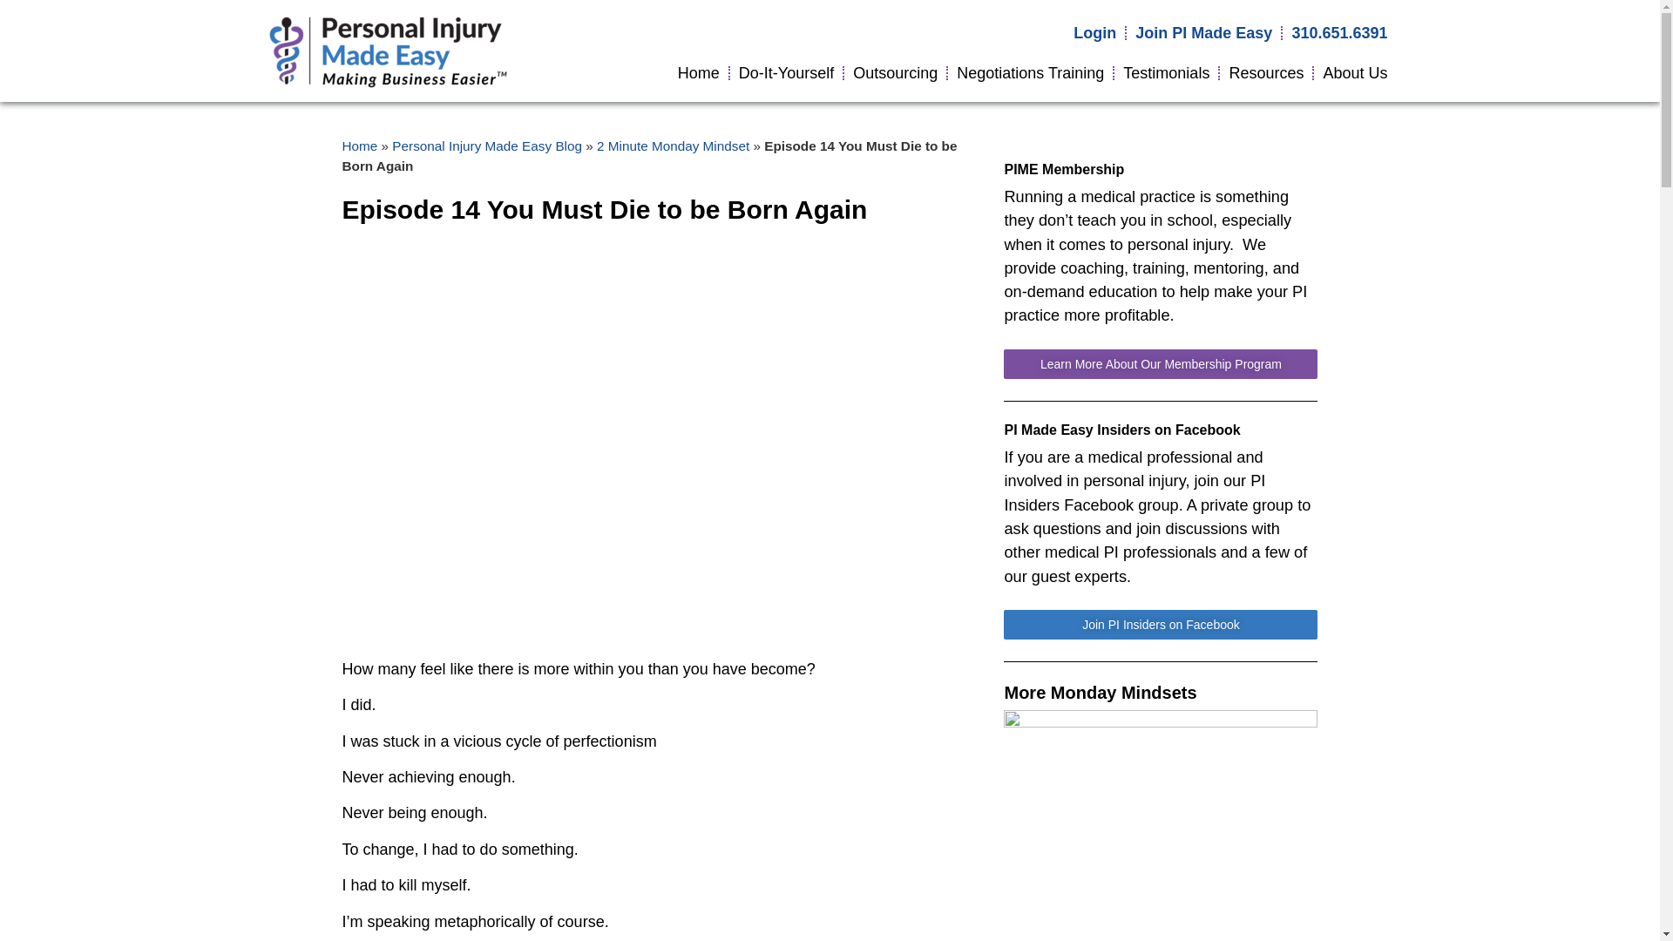  Describe the element at coordinates (1094, 33) in the screenshot. I see `Login` at that location.